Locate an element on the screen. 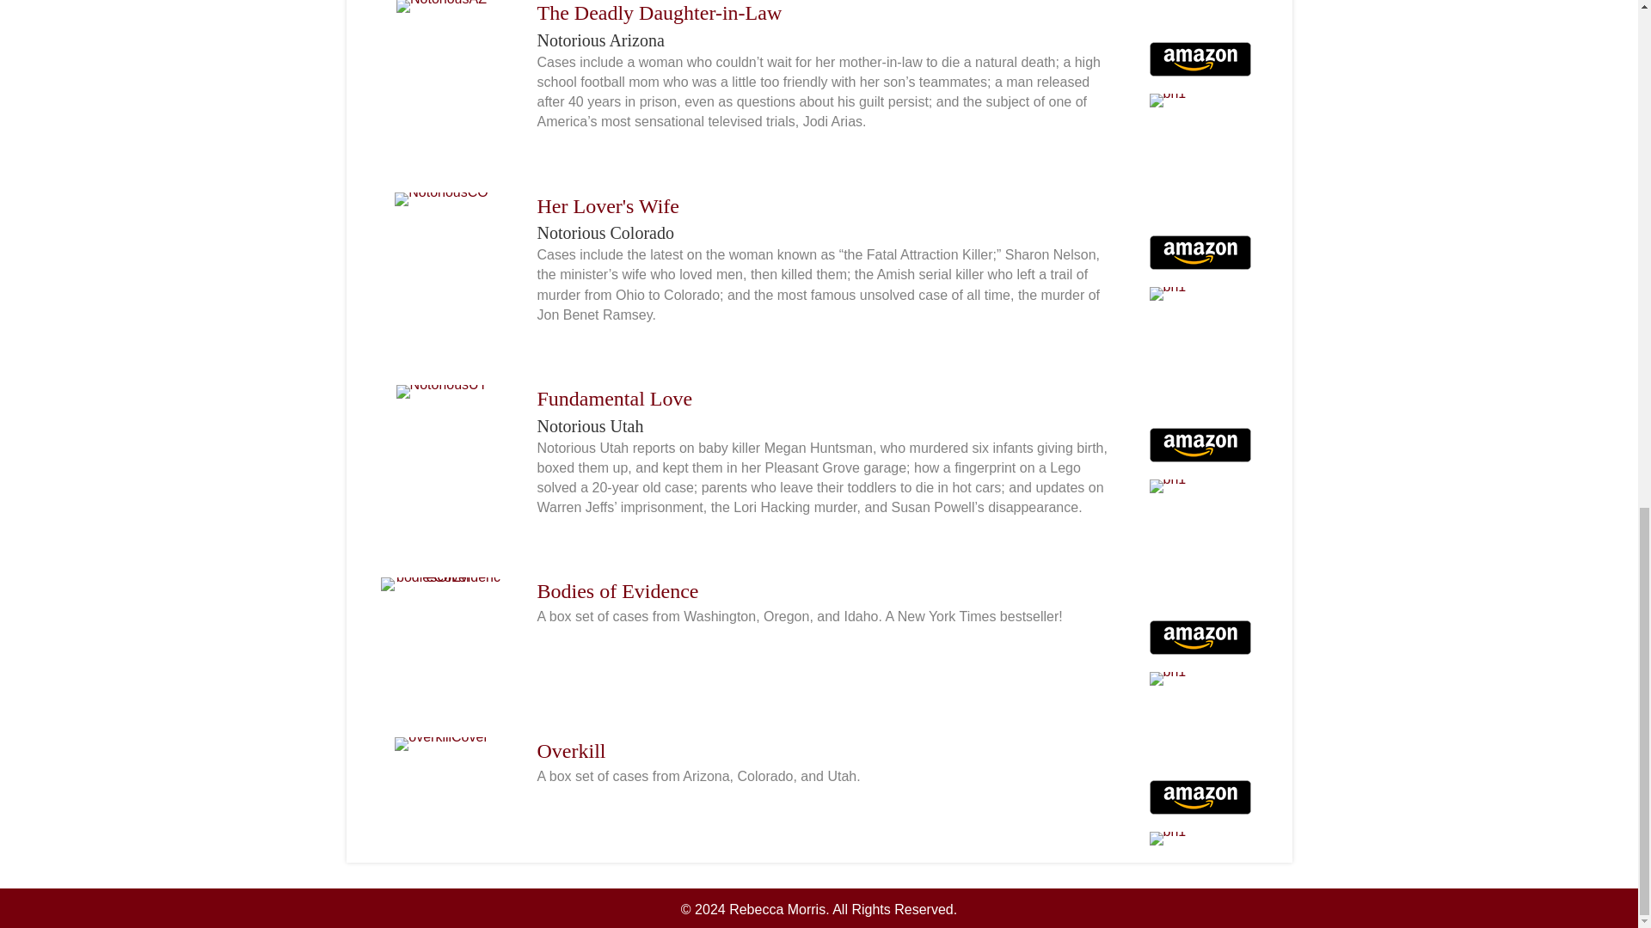 Image resolution: width=1651 pixels, height=928 pixels. amazon1 is located at coordinates (1199, 253).